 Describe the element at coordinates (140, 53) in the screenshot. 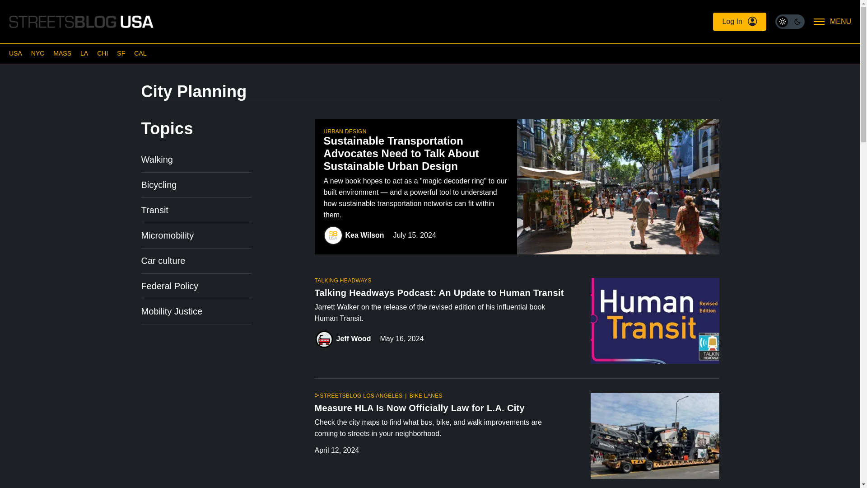

I see `CAL` at that location.